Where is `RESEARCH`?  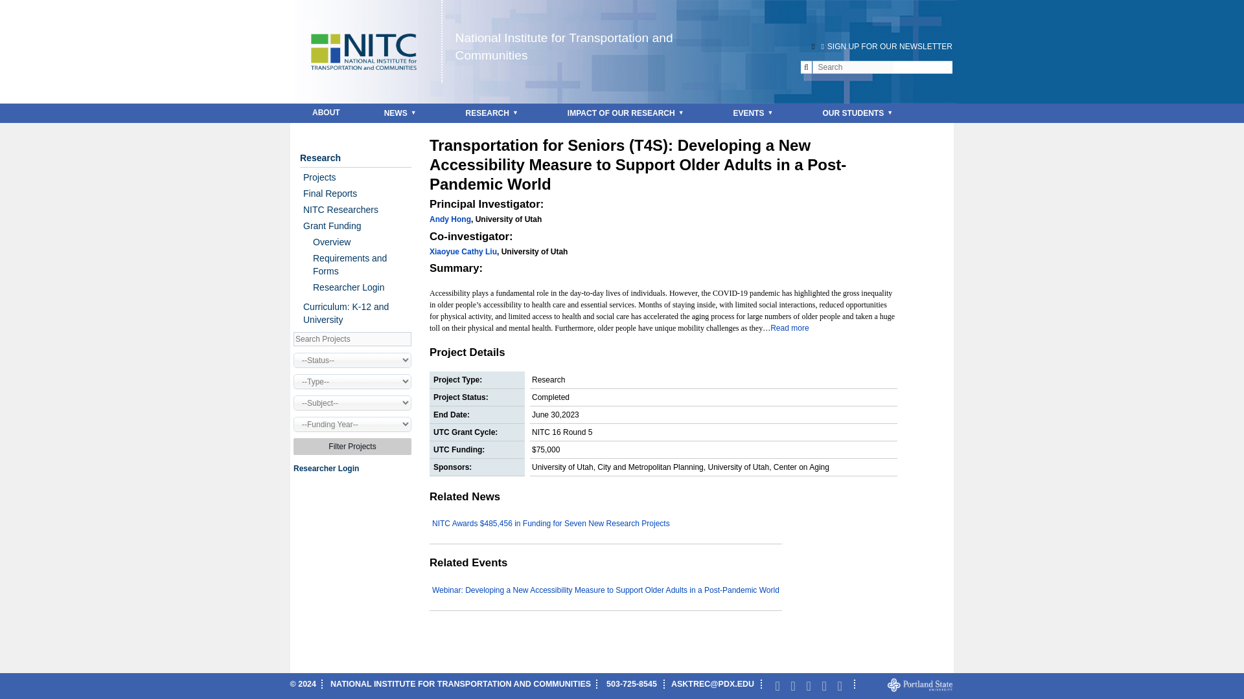 RESEARCH is located at coordinates (494, 113).